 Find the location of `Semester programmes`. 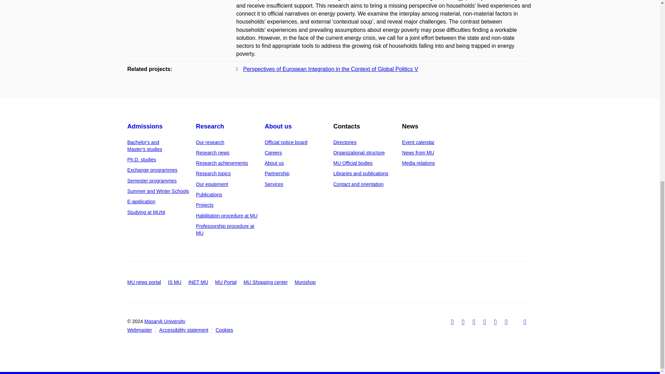

Semester programmes is located at coordinates (152, 181).